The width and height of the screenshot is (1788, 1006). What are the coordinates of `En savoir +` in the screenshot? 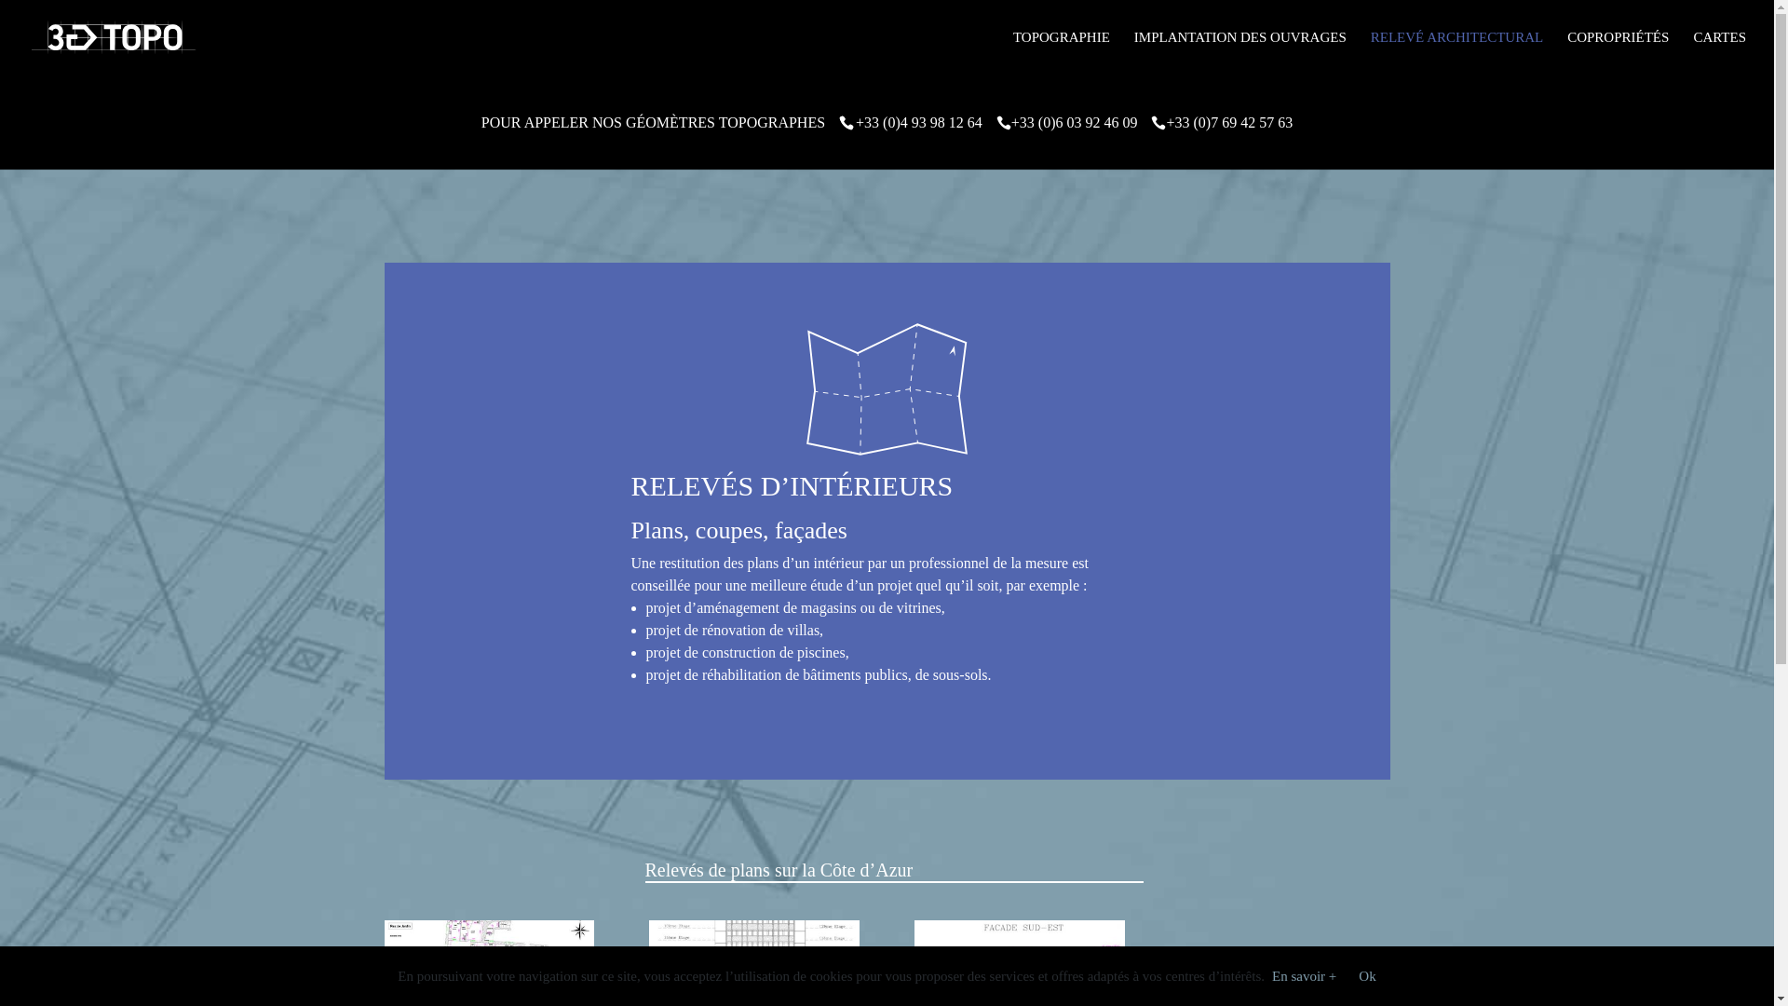 It's located at (1304, 976).